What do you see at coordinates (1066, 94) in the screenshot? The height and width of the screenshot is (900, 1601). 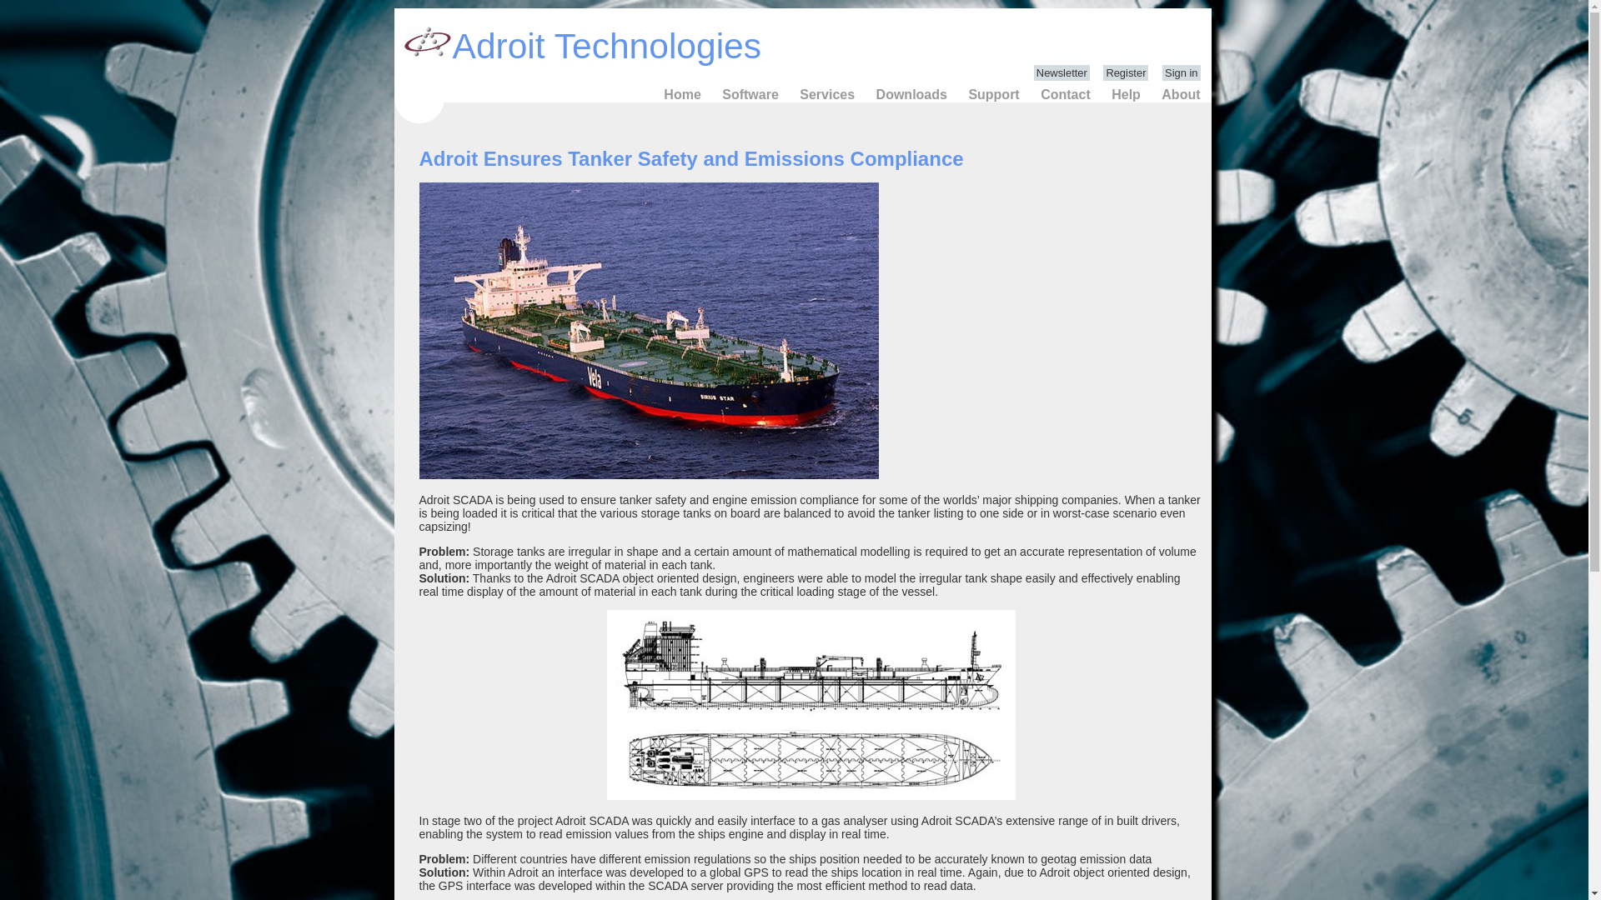 I see `Contact` at bounding box center [1066, 94].